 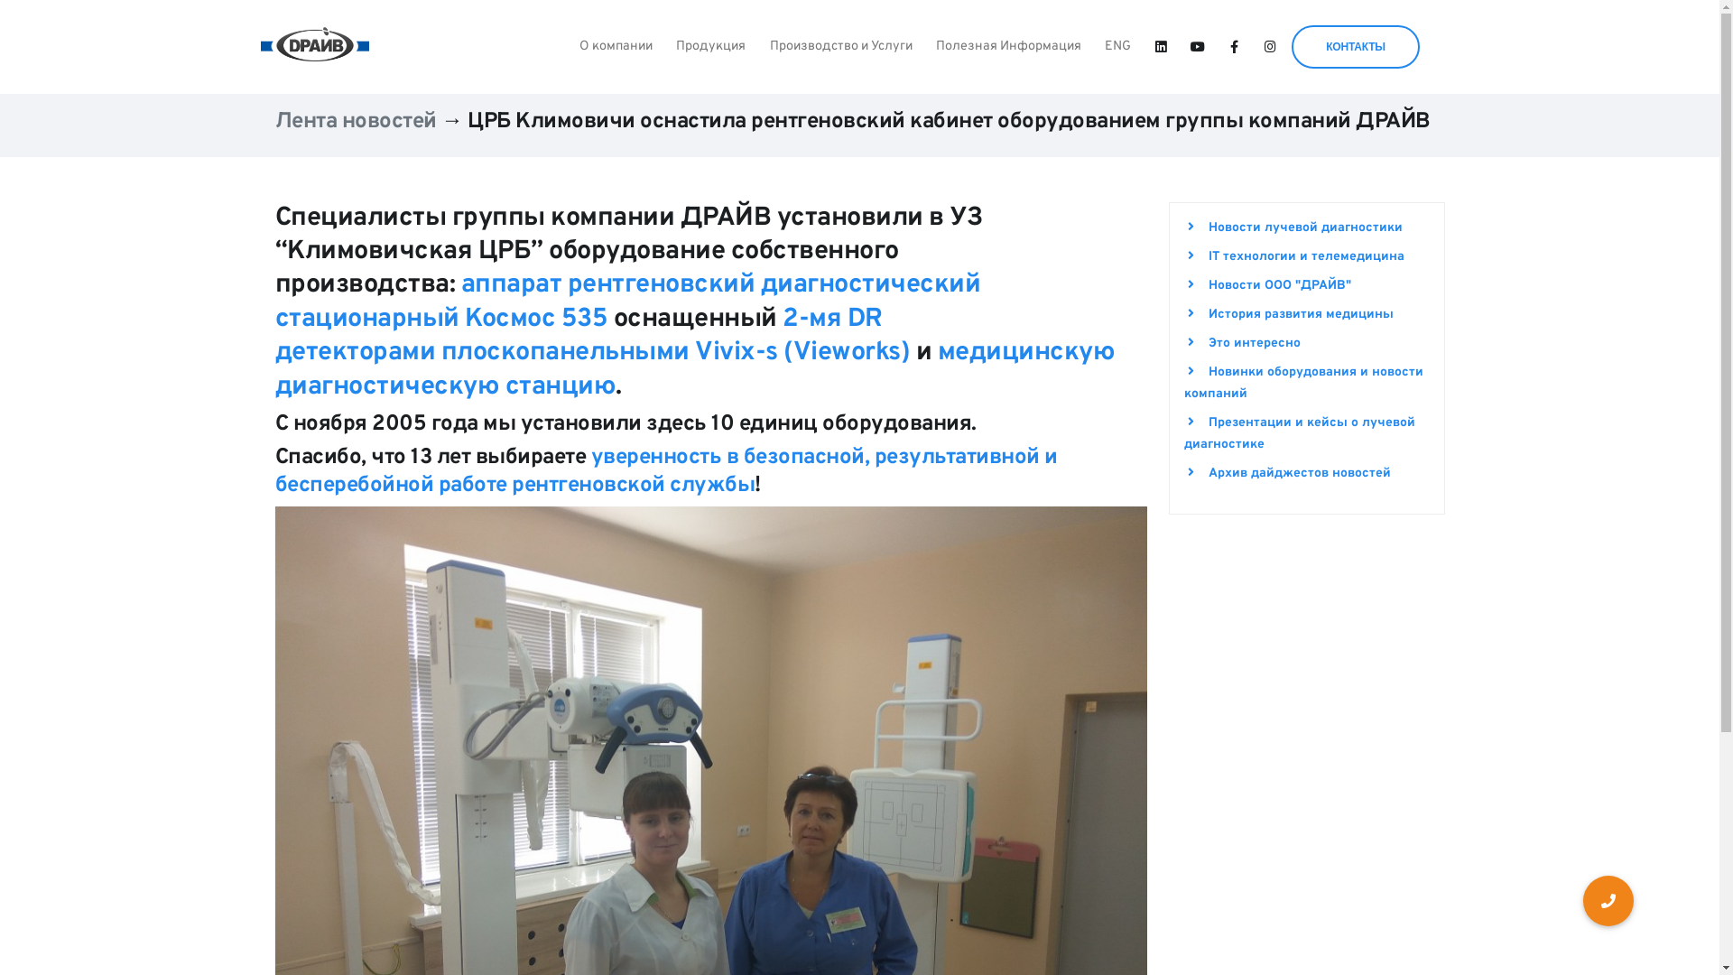 What do you see at coordinates (1235, 49) in the screenshot?
I see `Facebook` at bounding box center [1235, 49].